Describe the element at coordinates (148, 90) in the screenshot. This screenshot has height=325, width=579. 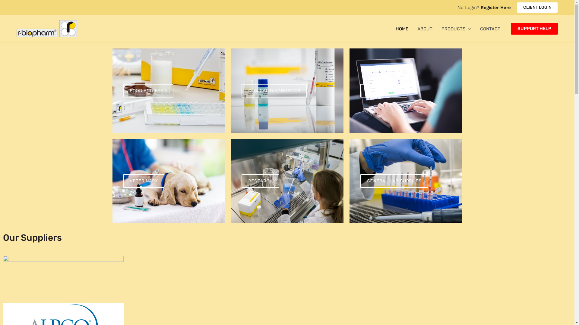
I see `FOOD AND FEED` at that location.